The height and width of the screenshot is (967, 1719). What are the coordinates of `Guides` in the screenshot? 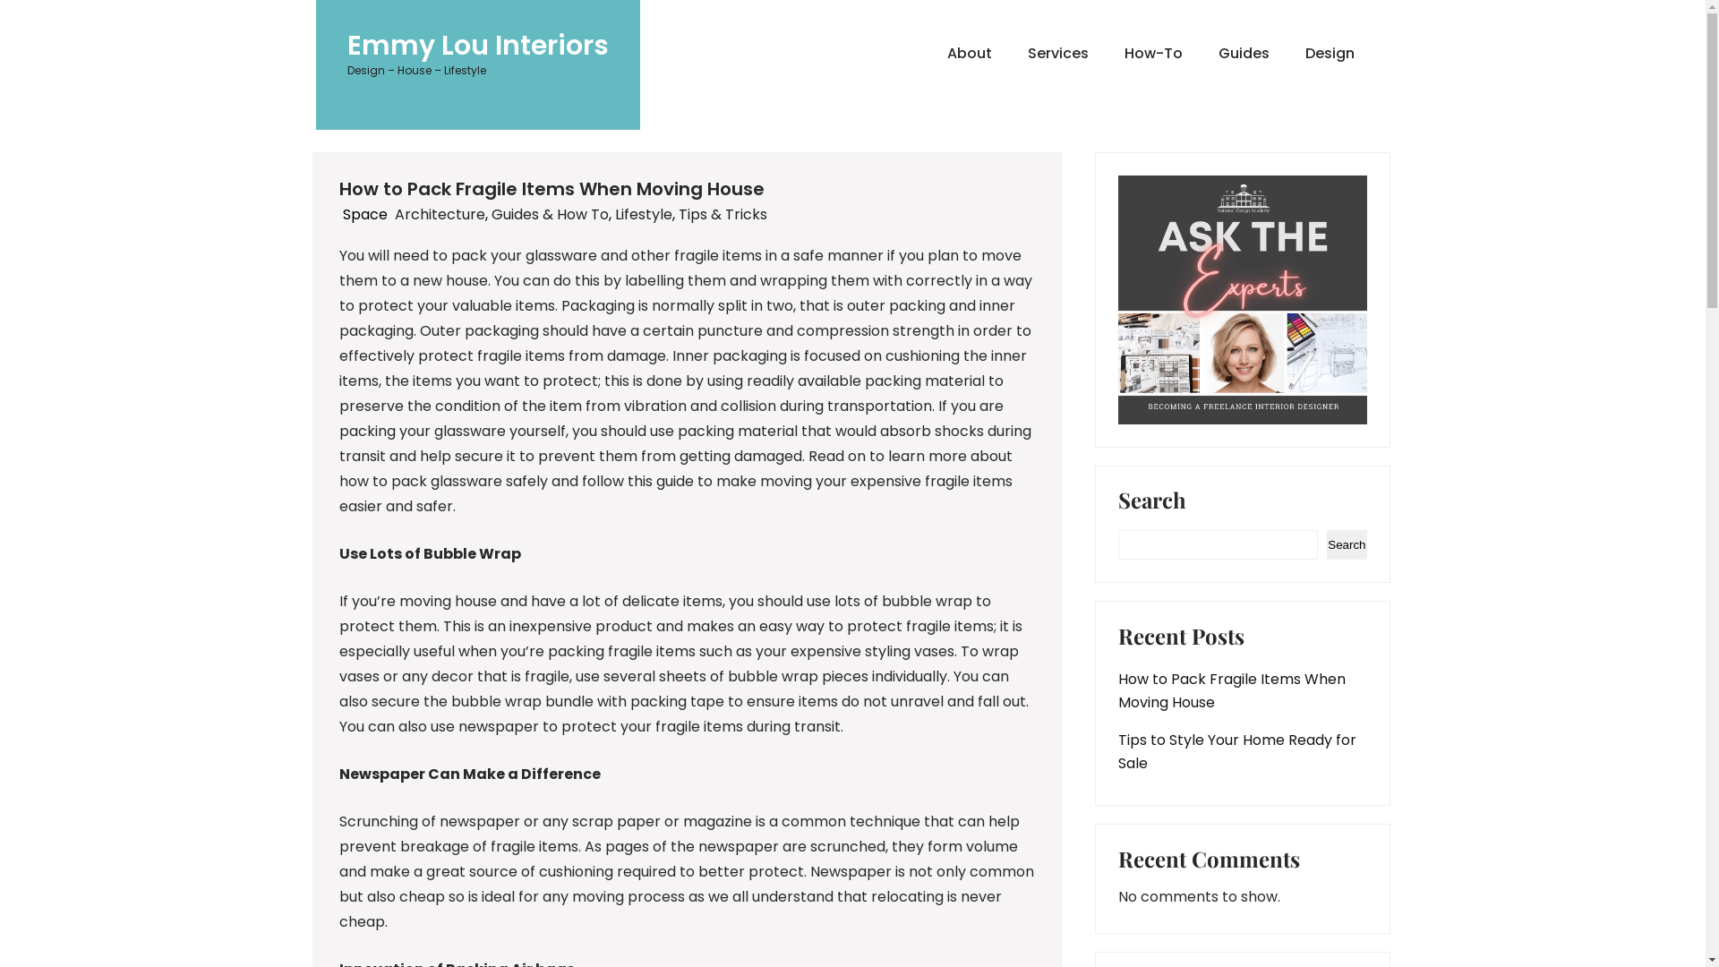 It's located at (1243, 54).